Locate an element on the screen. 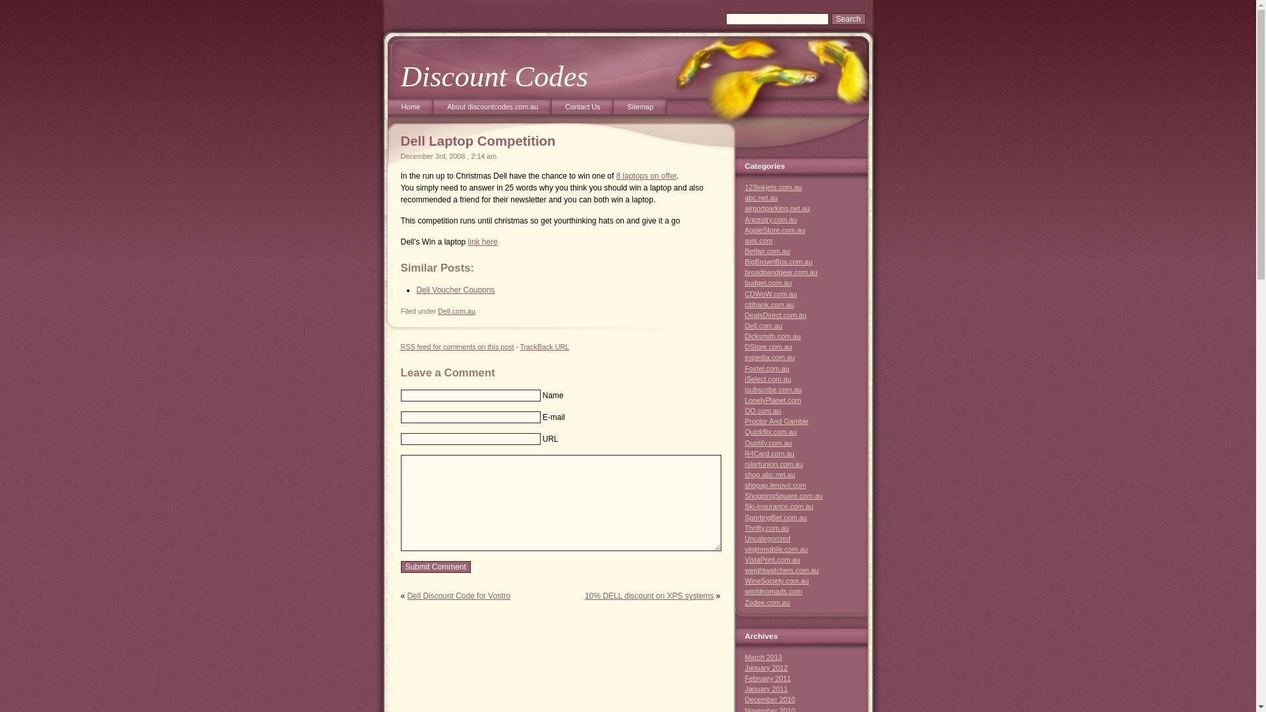 The height and width of the screenshot is (712, 1266). RSS feed for comments on this post is located at coordinates (458, 347).